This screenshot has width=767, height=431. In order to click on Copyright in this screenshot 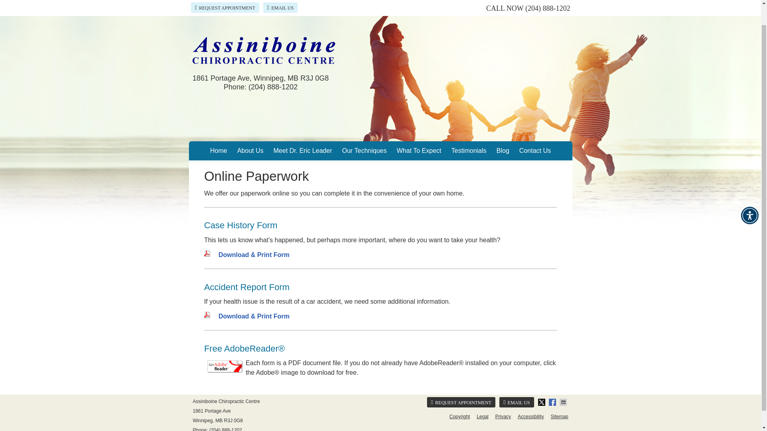, I will do `click(459, 416)`.